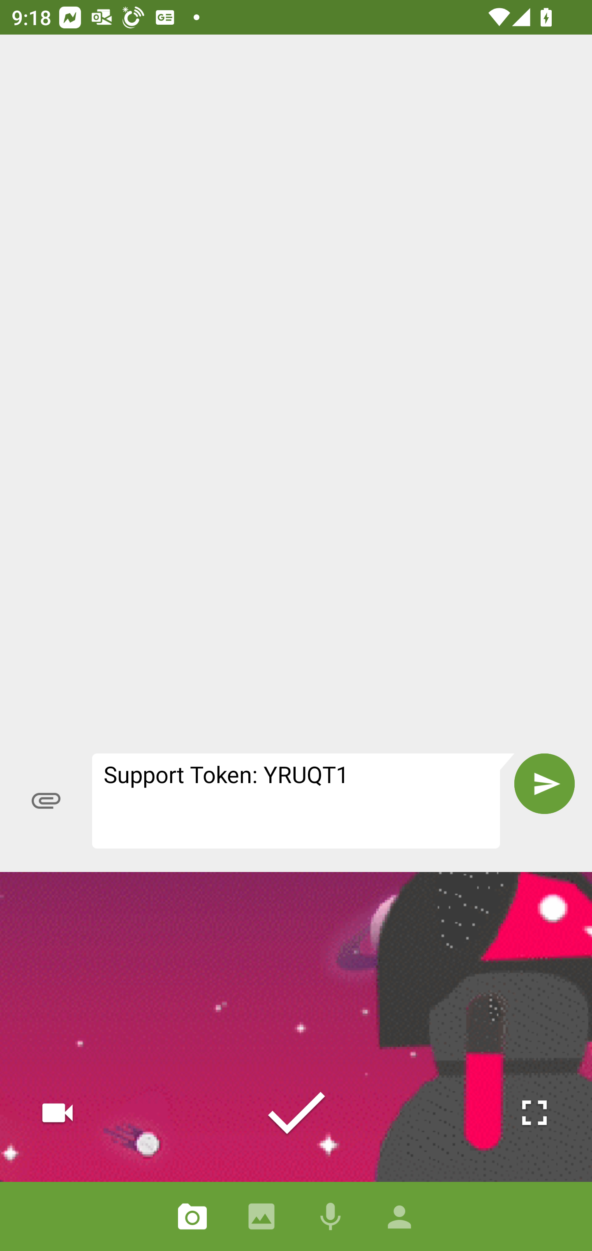 Image resolution: width=592 pixels, height=1251 pixels. Describe the element at coordinates (58, 1113) in the screenshot. I see `Capture video` at that location.